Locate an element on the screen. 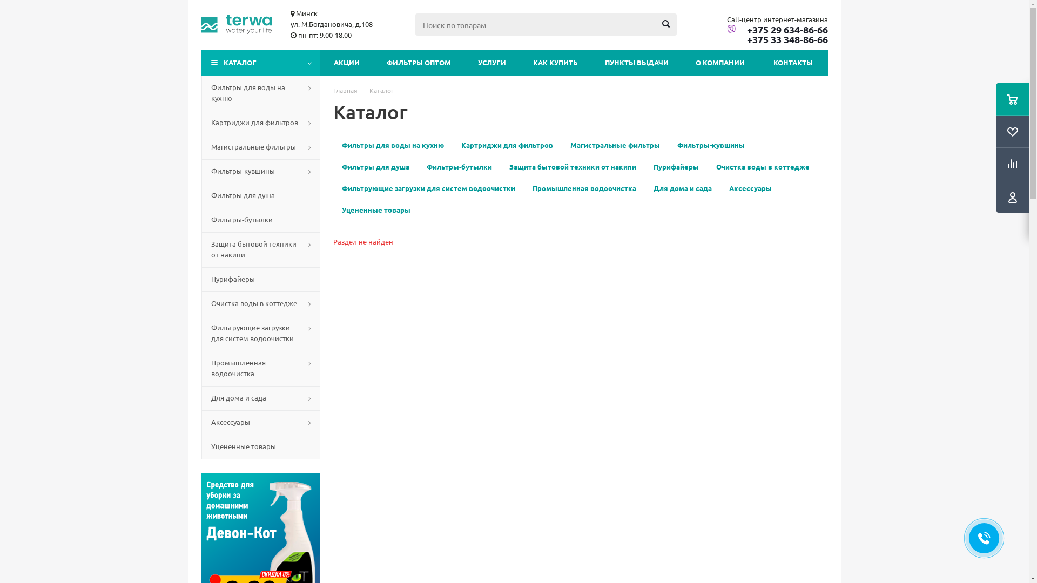 The width and height of the screenshot is (1037, 583). +375 29 634-86-66 is located at coordinates (778, 30).